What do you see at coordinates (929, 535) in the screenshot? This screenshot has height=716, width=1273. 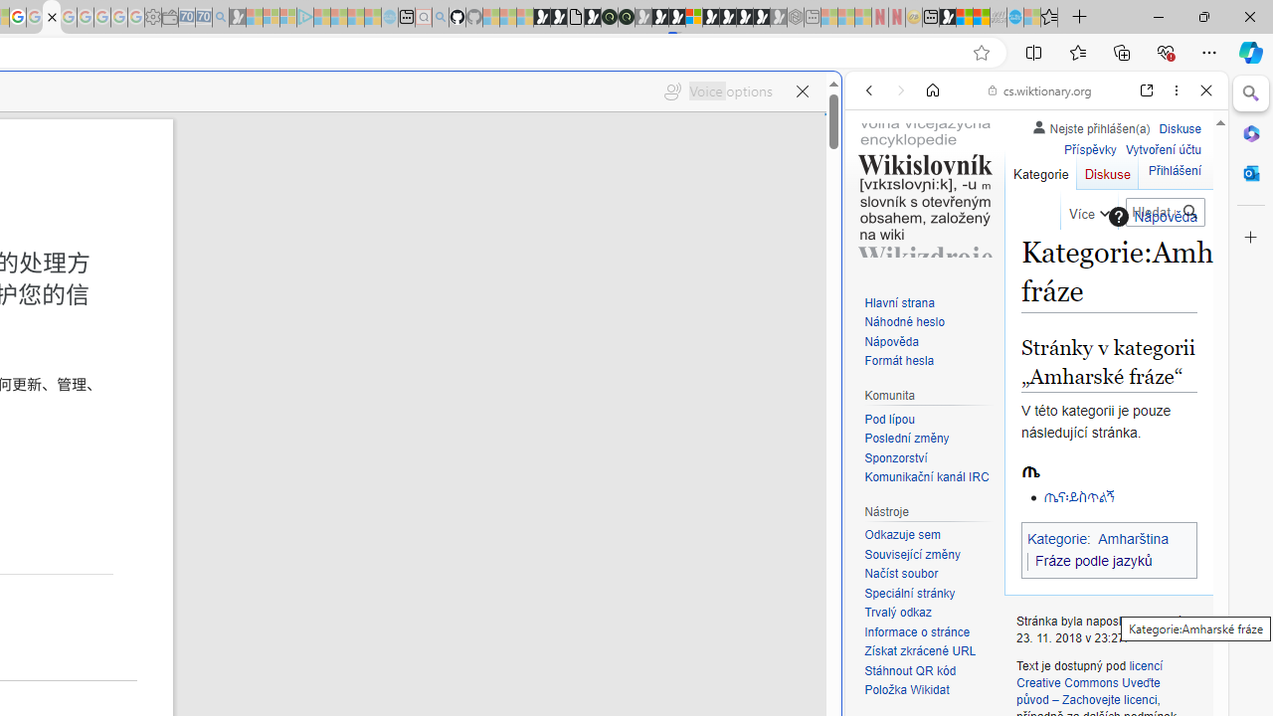 I see `Odkazuje sem` at bounding box center [929, 535].